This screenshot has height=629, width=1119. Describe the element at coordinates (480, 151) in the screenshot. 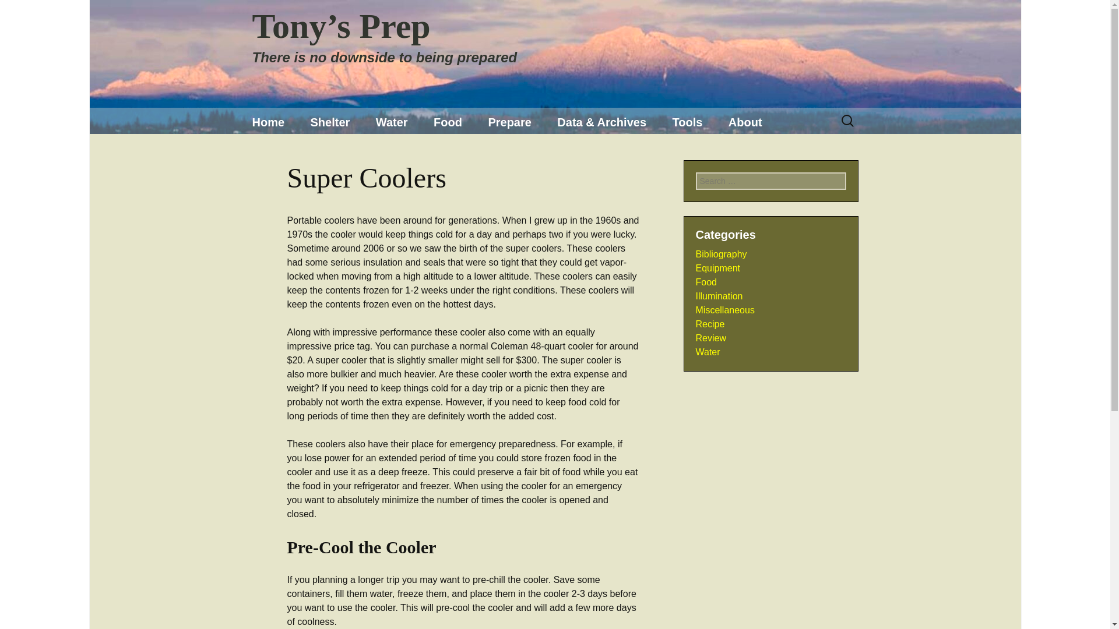

I see `Pantry Food` at that location.